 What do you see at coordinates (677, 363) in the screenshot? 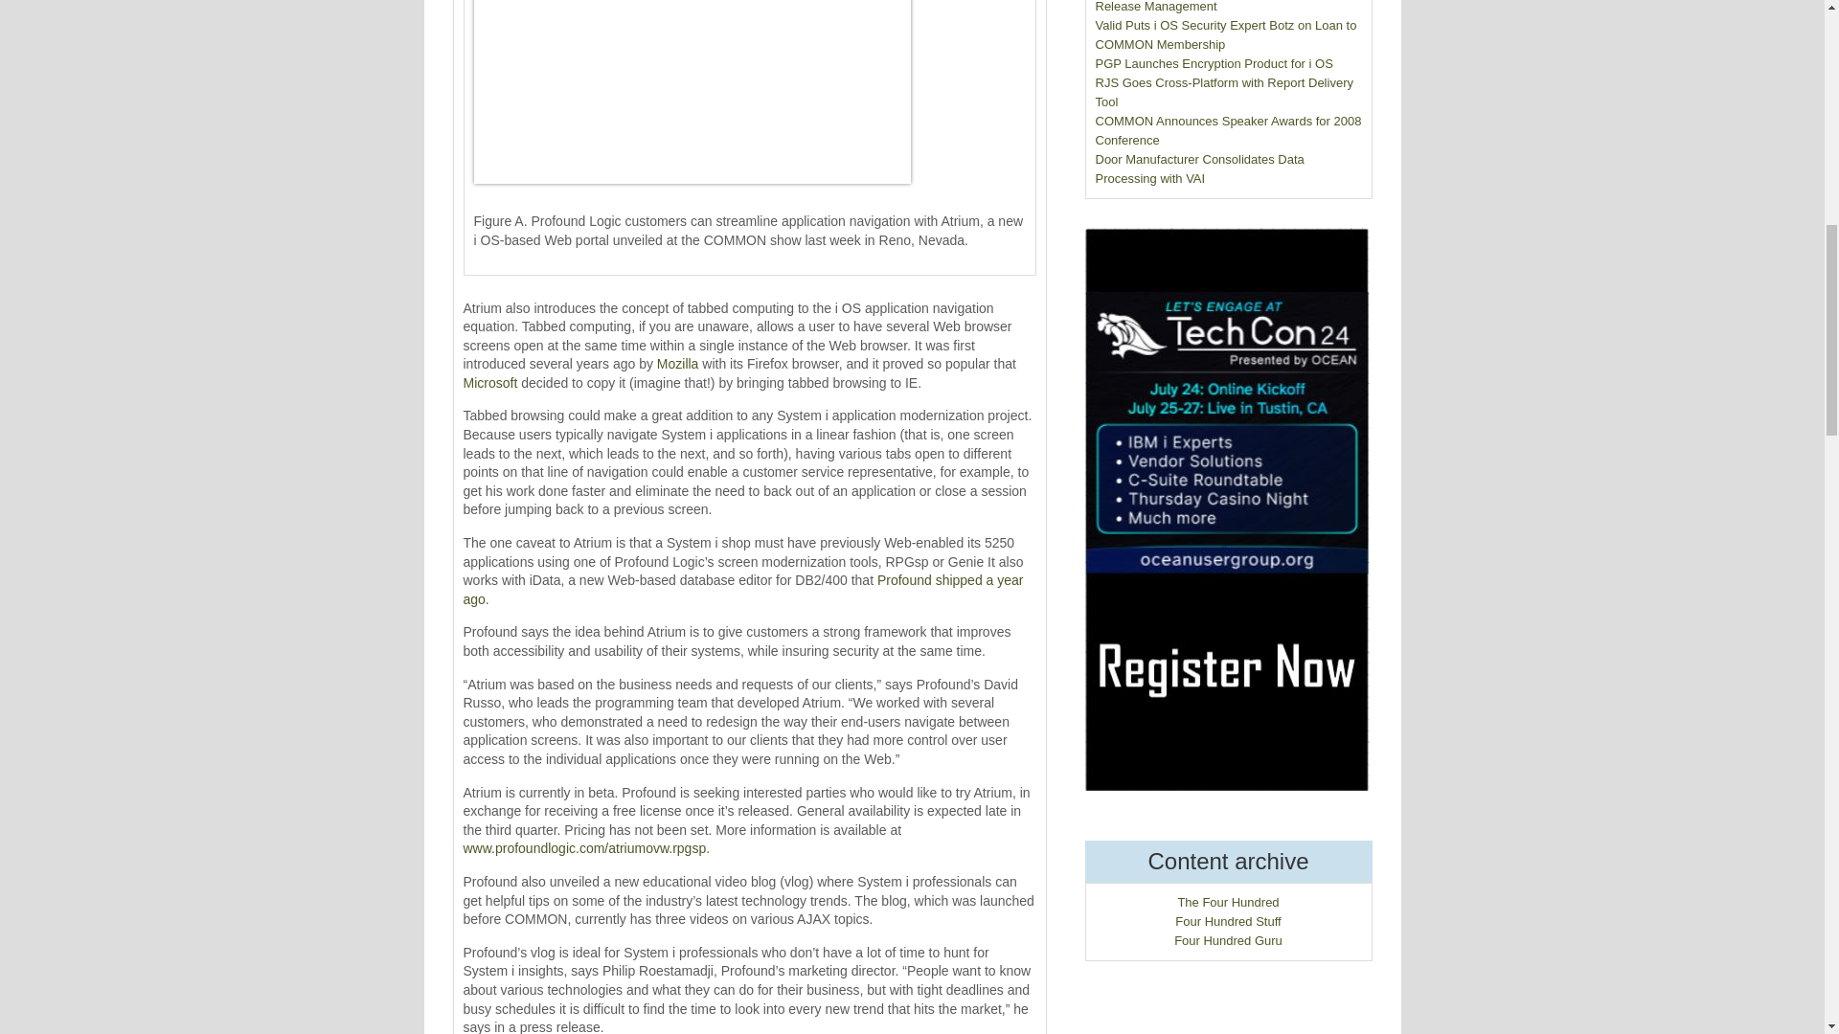
I see `Mozilla` at bounding box center [677, 363].